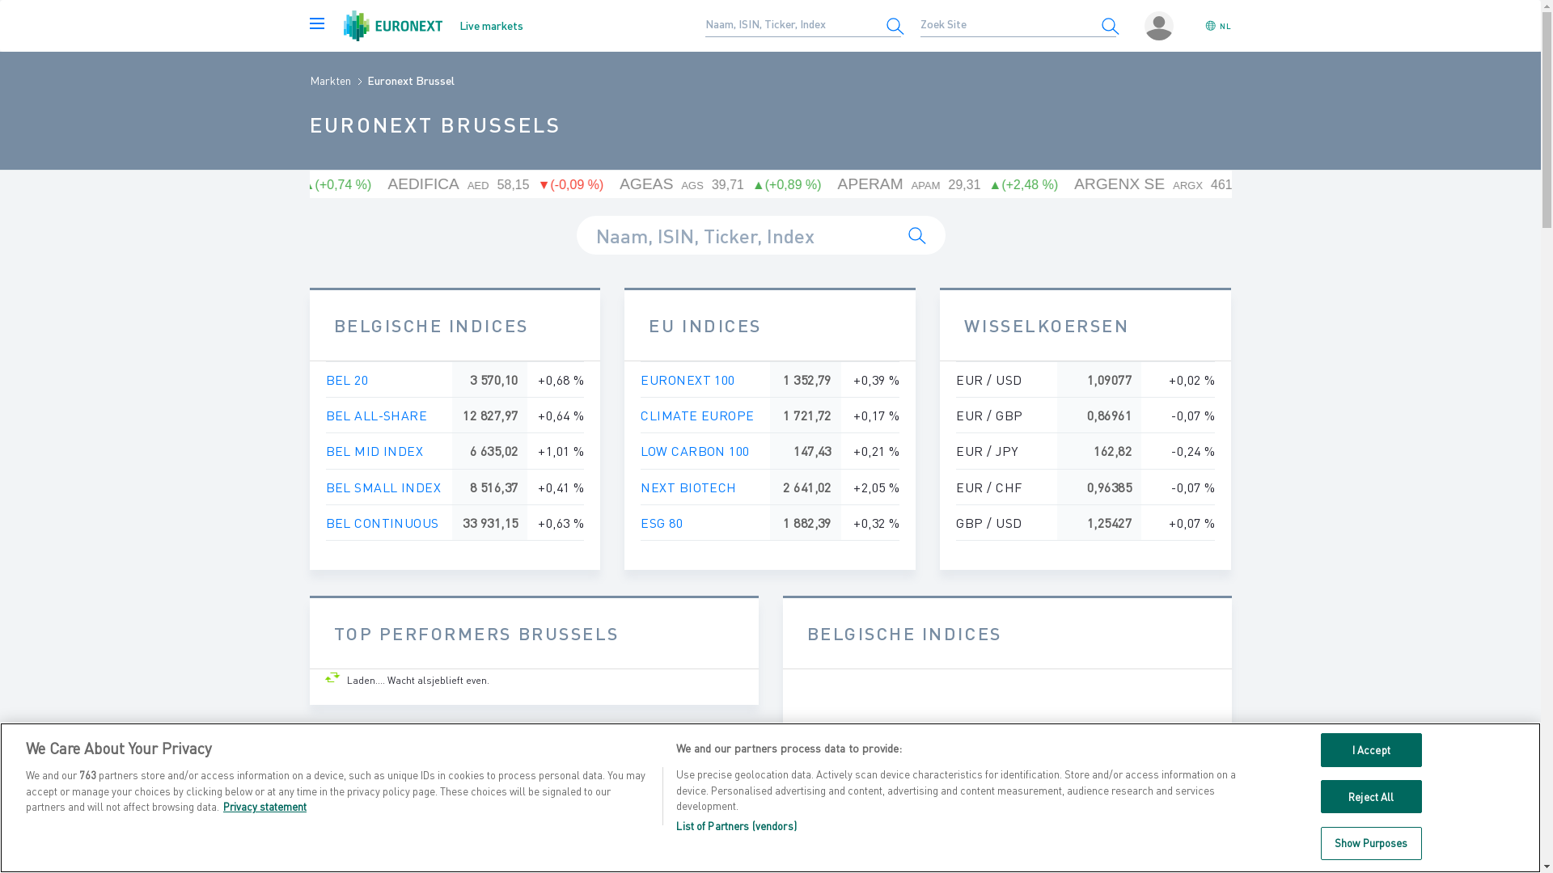  What do you see at coordinates (1218, 26) in the screenshot?
I see `NL` at bounding box center [1218, 26].